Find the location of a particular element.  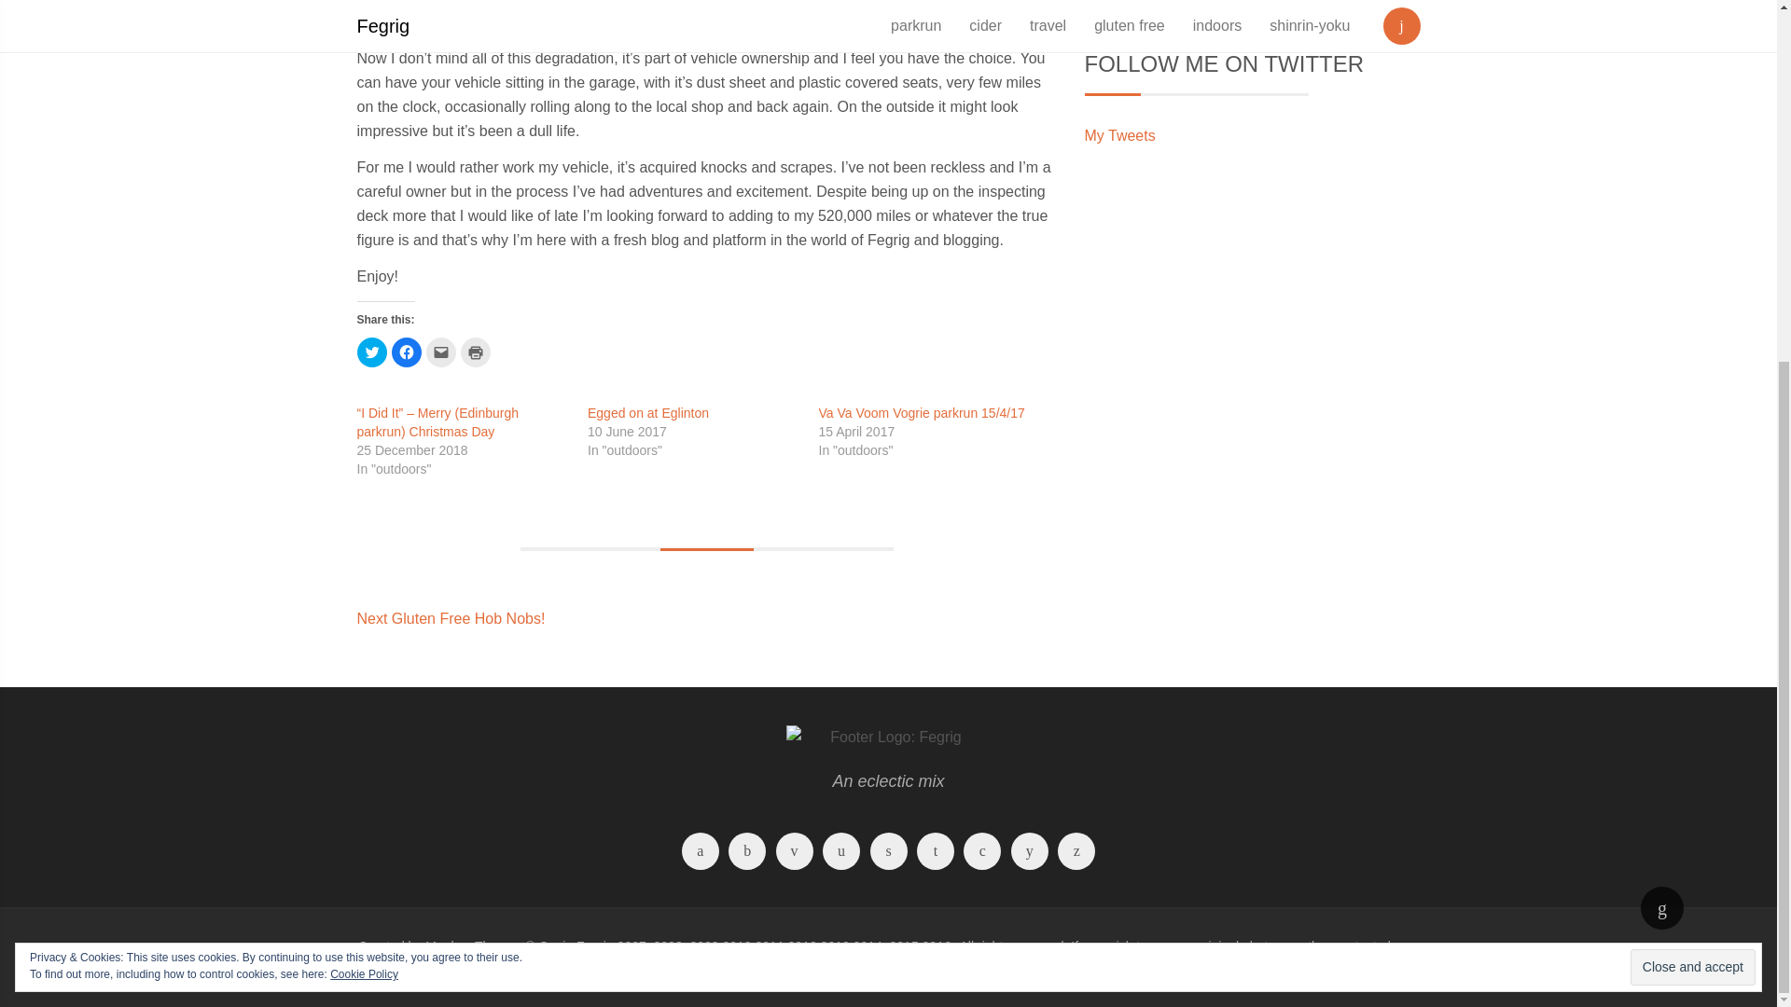

Click to share on Facebook is located at coordinates (407, 352).